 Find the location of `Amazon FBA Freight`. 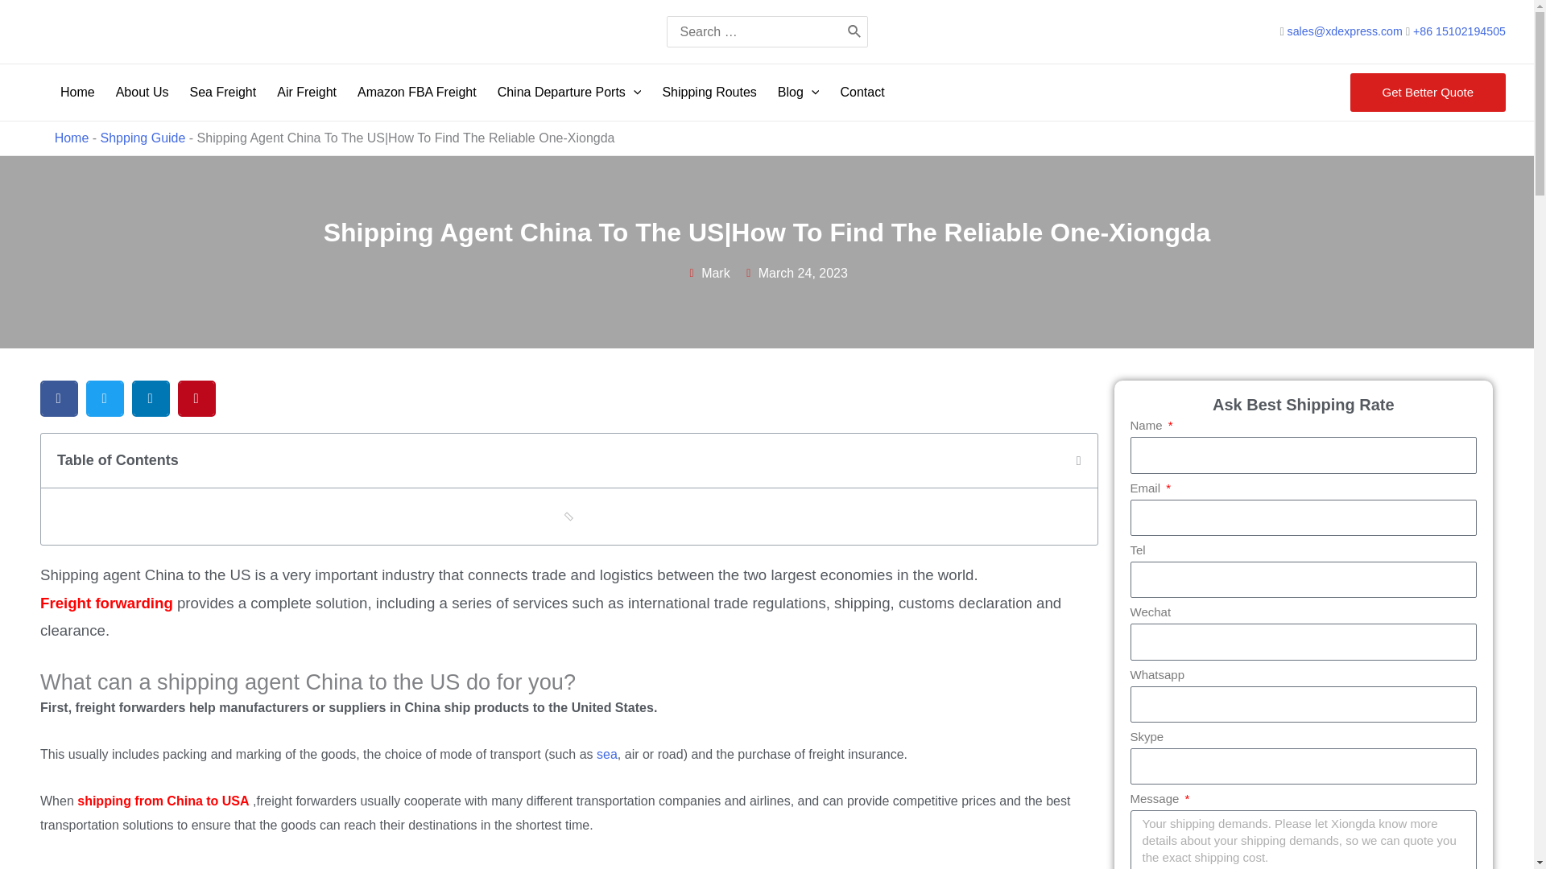

Amazon FBA Freight is located at coordinates (419, 92).